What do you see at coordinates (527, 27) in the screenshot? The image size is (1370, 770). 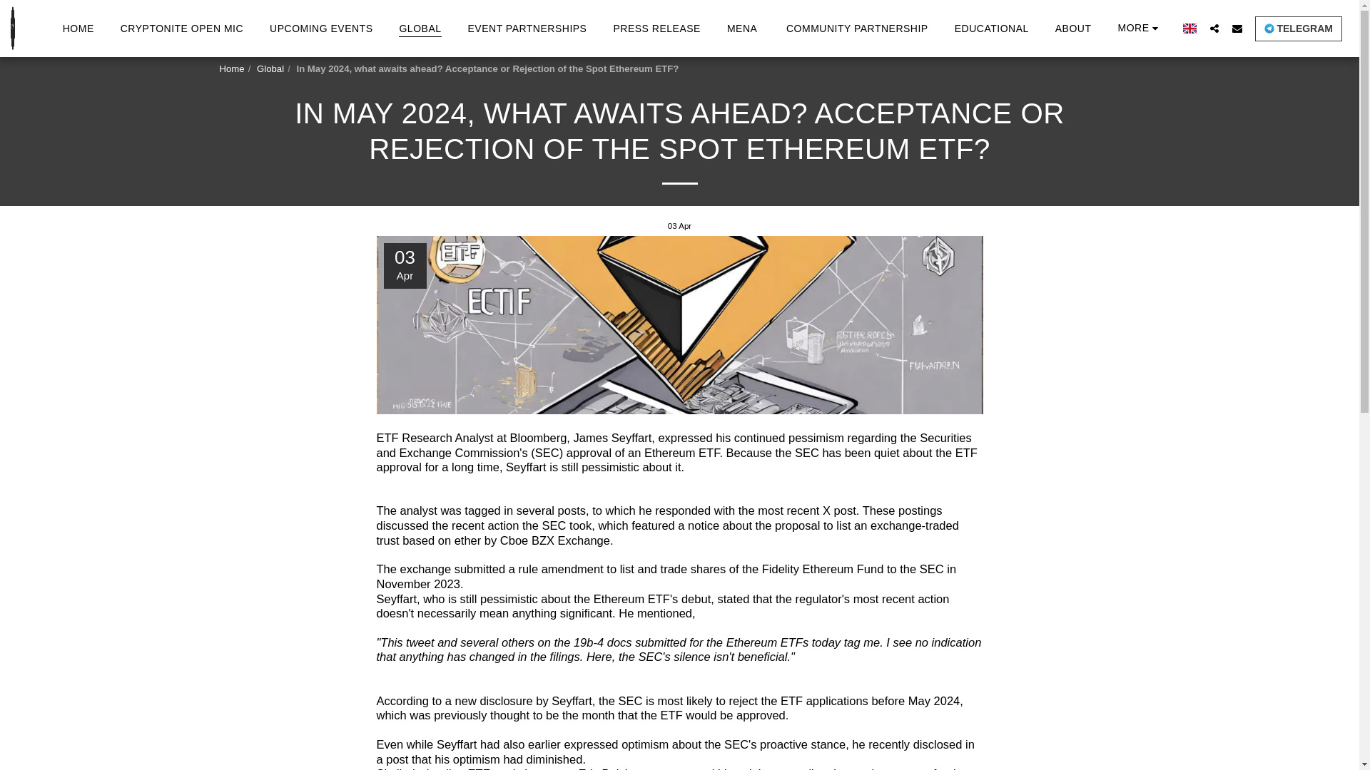 I see `EVENT PARTNERSHIPS` at bounding box center [527, 27].